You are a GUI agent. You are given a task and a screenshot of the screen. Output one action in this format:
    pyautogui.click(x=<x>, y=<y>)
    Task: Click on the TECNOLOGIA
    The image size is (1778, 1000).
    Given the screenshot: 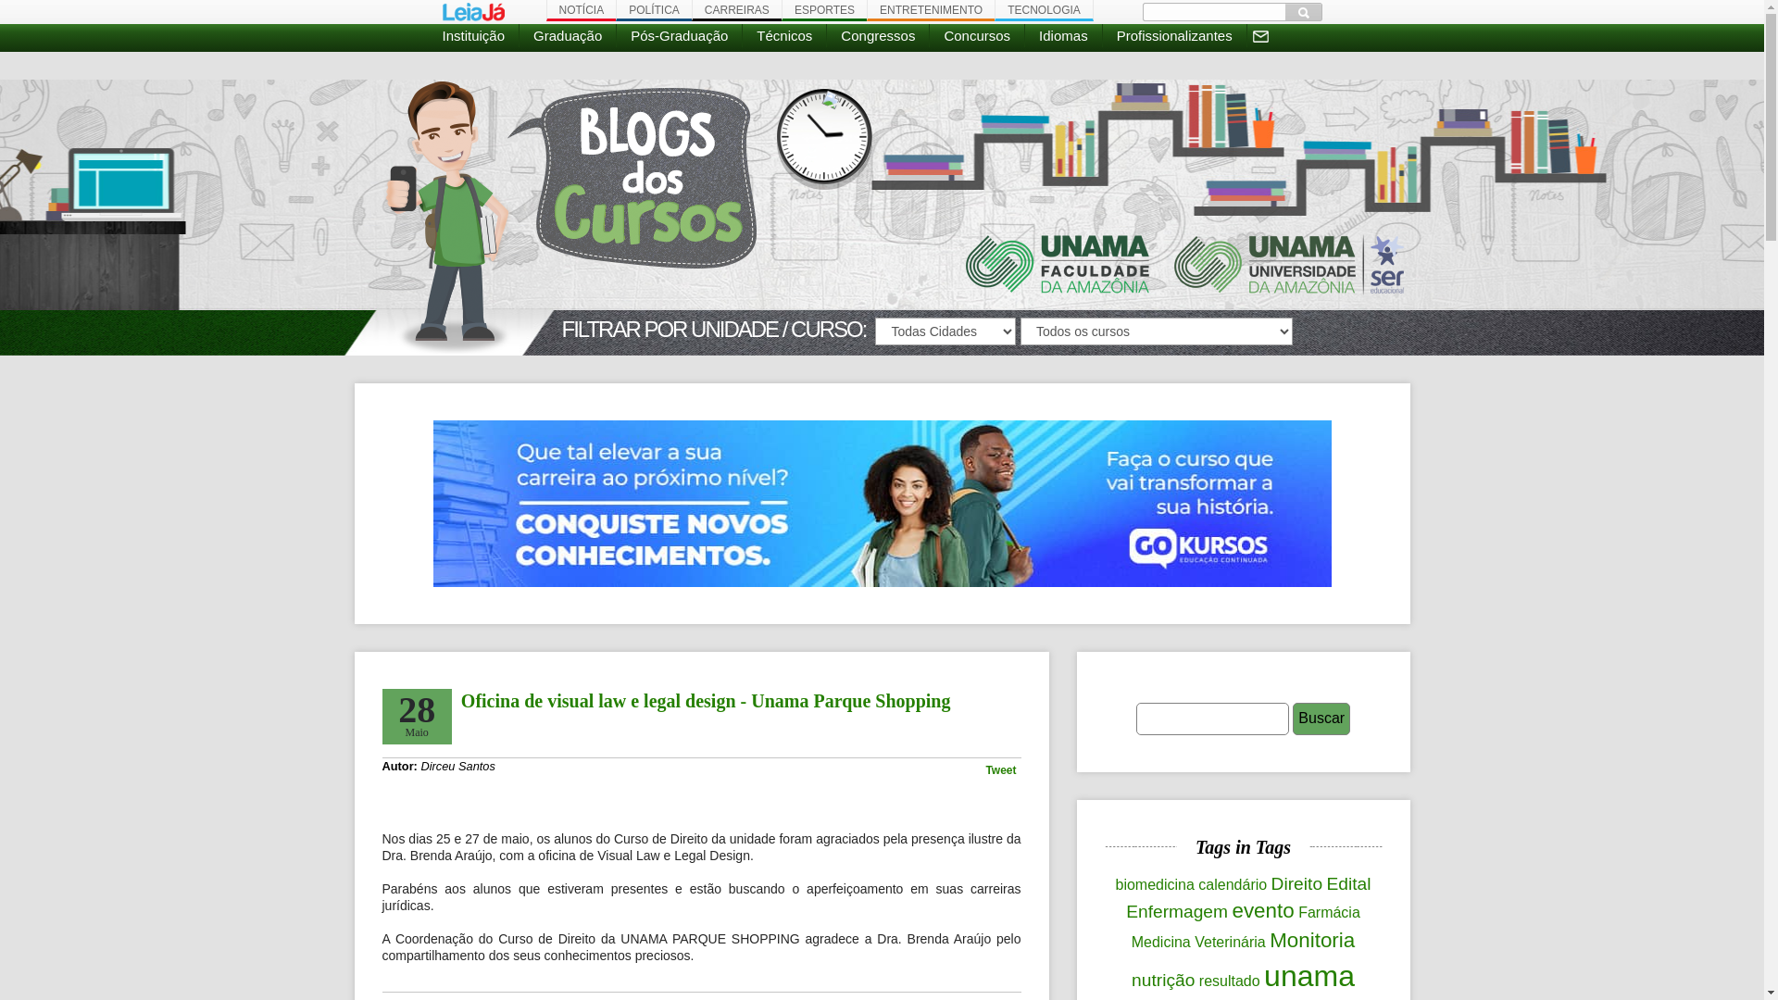 What is the action you would take?
    pyautogui.click(x=1045, y=11)
    